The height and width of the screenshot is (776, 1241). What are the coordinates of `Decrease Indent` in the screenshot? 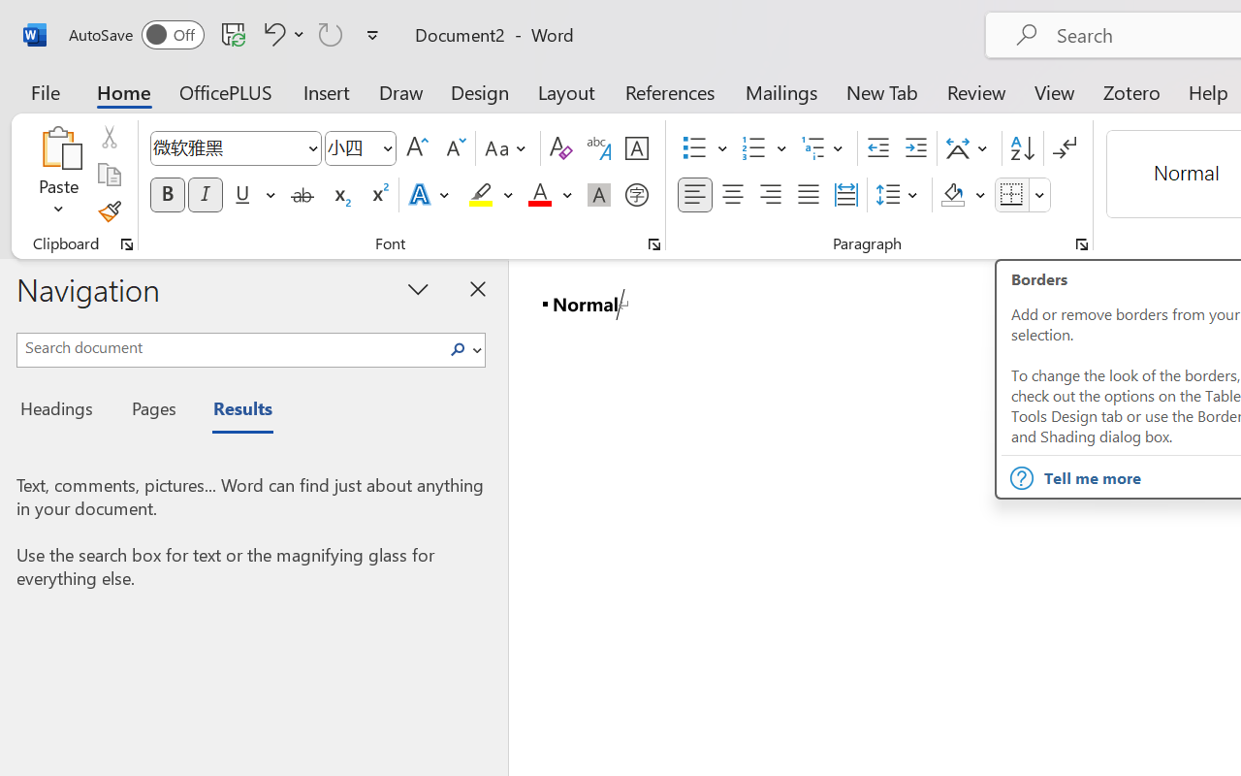 It's located at (878, 148).